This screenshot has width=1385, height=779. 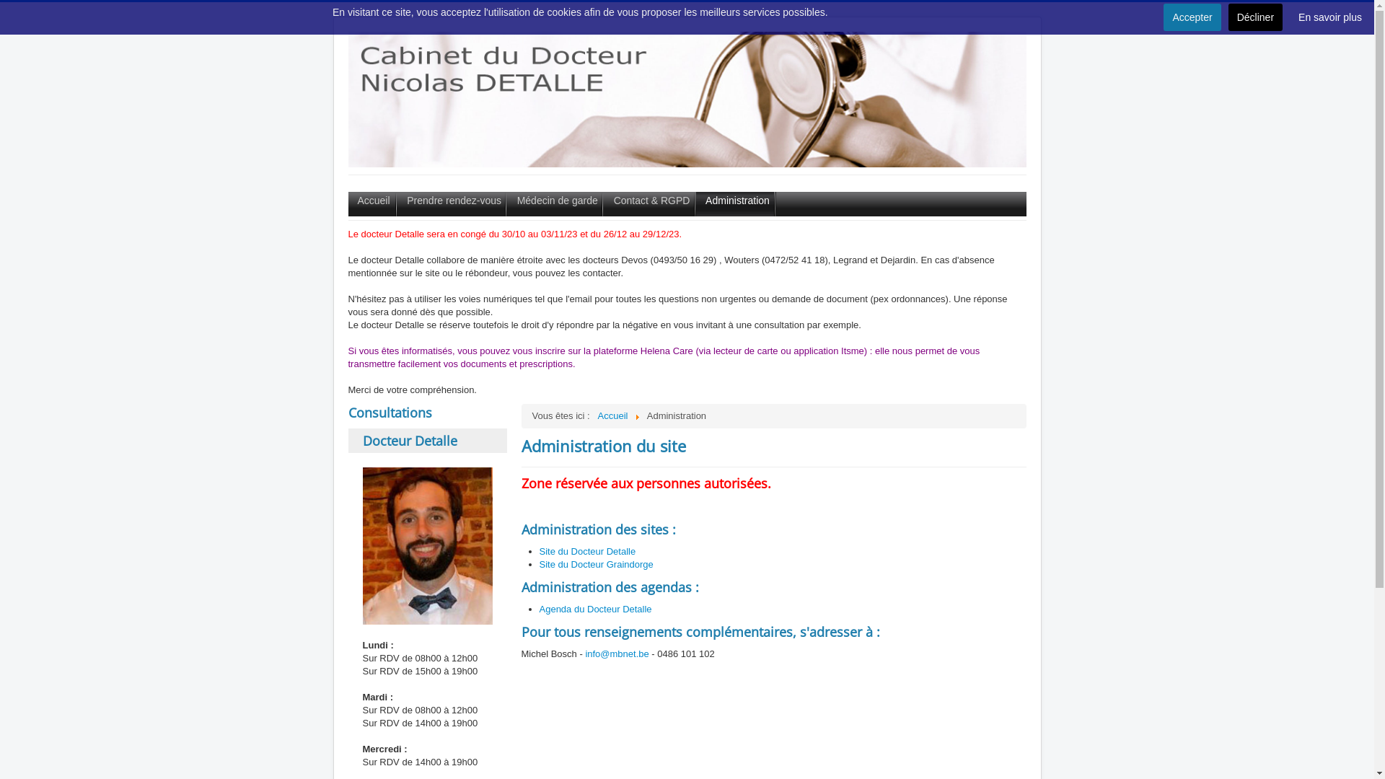 I want to click on Accepter, so click(x=1192, y=17).